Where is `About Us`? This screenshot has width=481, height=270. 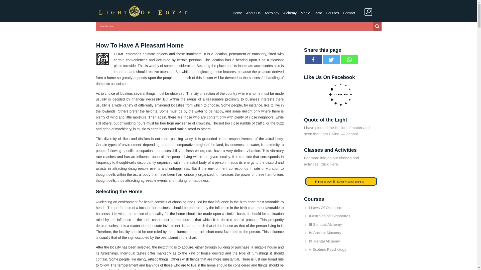
About Us is located at coordinates (253, 13).